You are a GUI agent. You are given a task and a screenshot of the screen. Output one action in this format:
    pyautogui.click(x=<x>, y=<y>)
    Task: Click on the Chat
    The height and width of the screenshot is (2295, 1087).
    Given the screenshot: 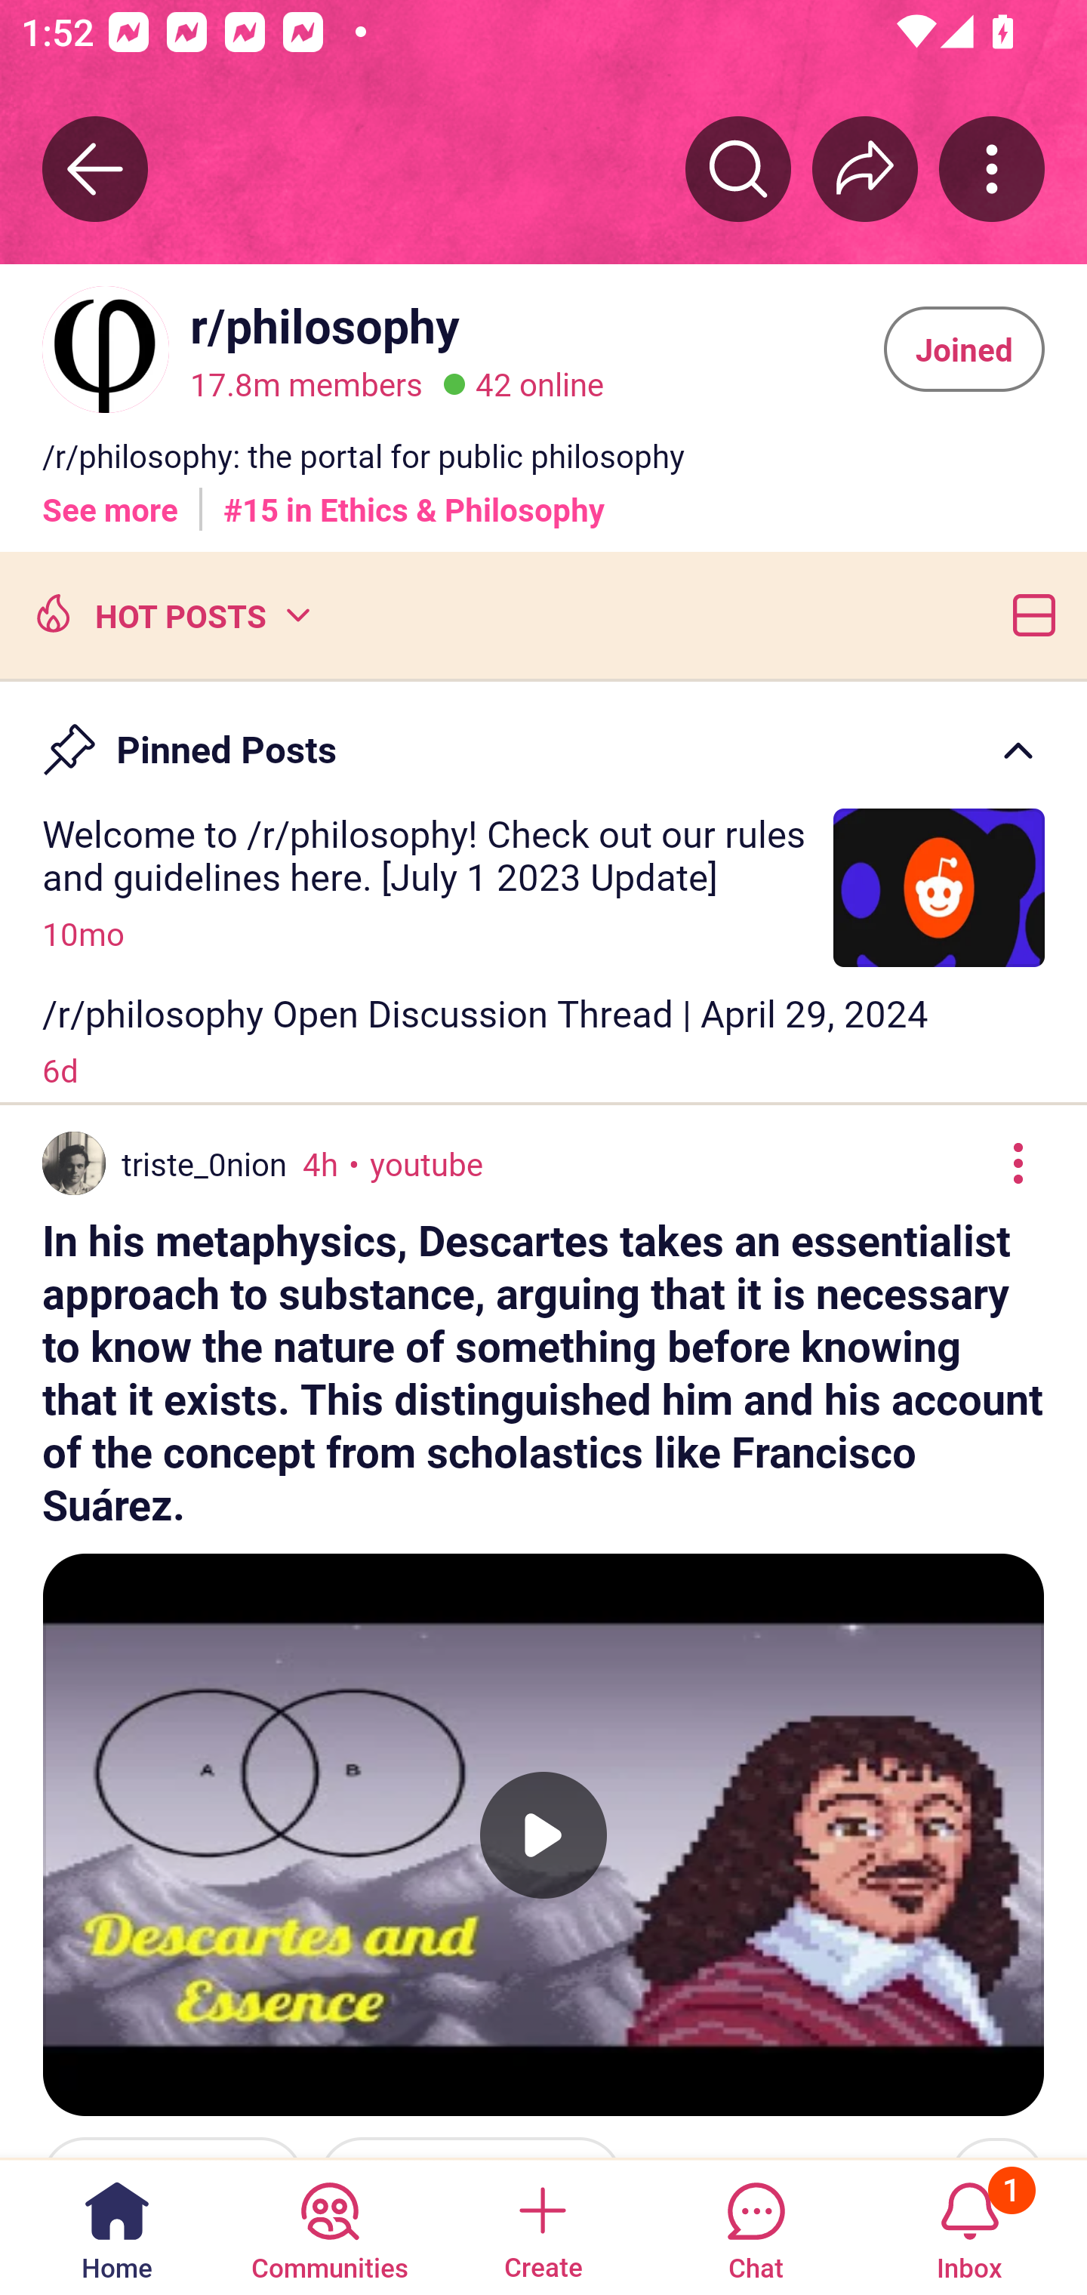 What is the action you would take?
    pyautogui.click(x=756, y=2226)
    